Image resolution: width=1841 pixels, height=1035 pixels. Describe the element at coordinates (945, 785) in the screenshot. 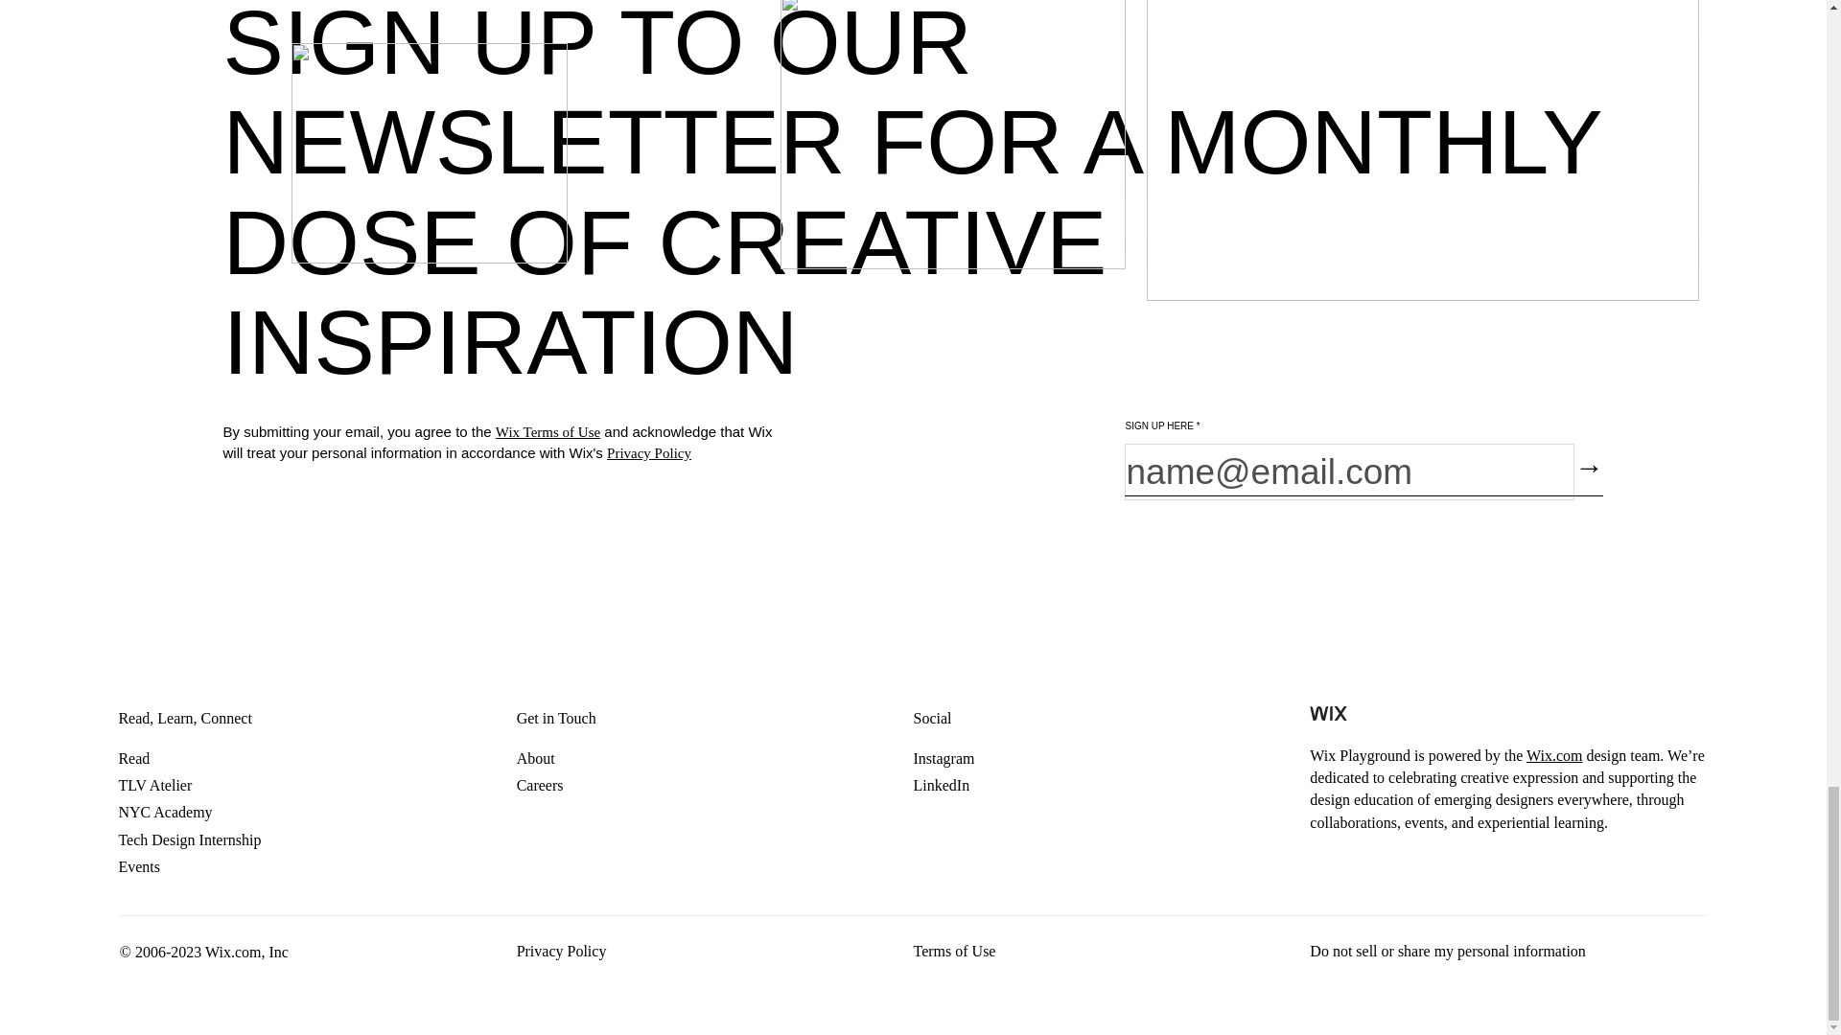

I see `LinkedIn` at that location.